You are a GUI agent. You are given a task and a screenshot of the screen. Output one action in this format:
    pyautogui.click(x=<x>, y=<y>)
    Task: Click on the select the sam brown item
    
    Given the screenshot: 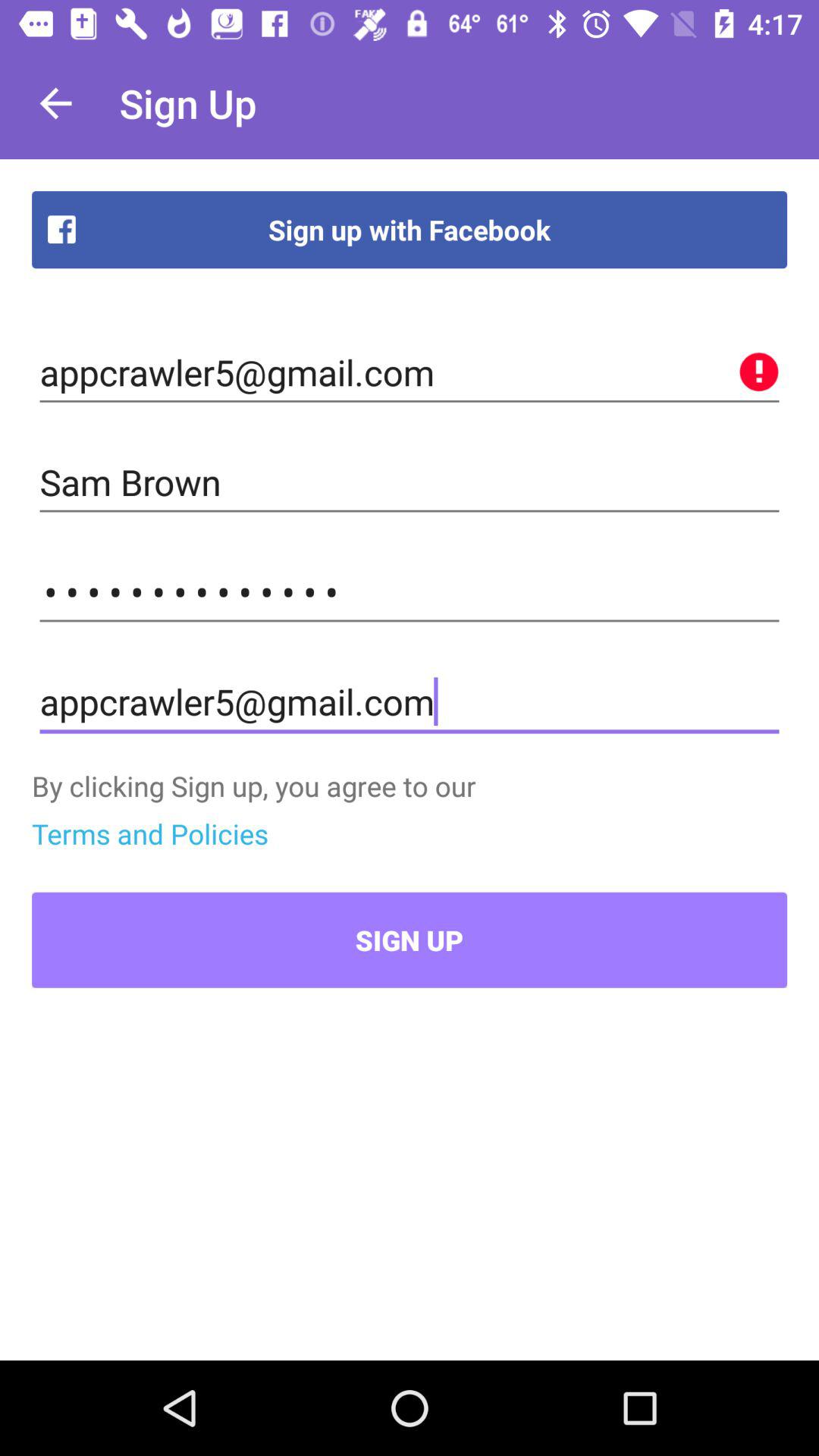 What is the action you would take?
    pyautogui.click(x=409, y=482)
    